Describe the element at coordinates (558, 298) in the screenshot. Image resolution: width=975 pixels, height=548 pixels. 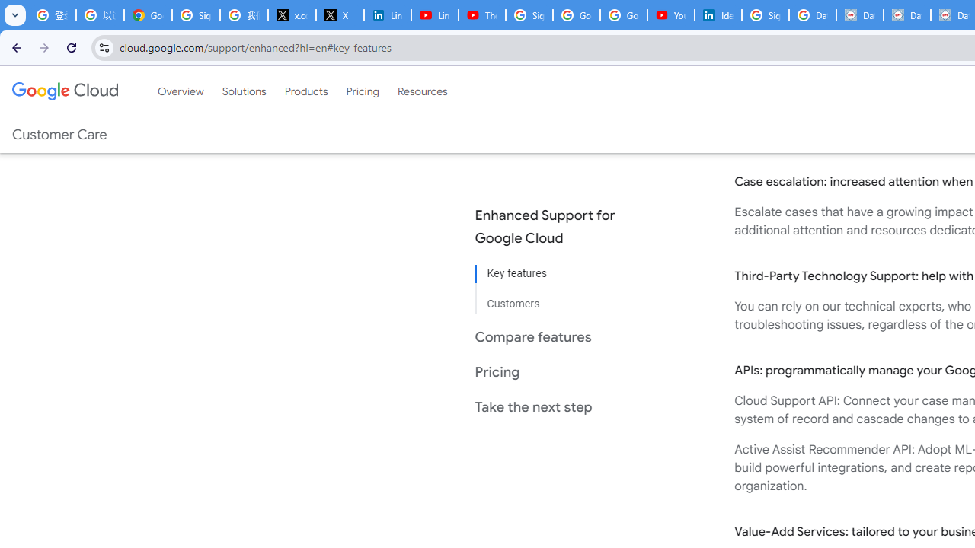
I see `Customers` at that location.